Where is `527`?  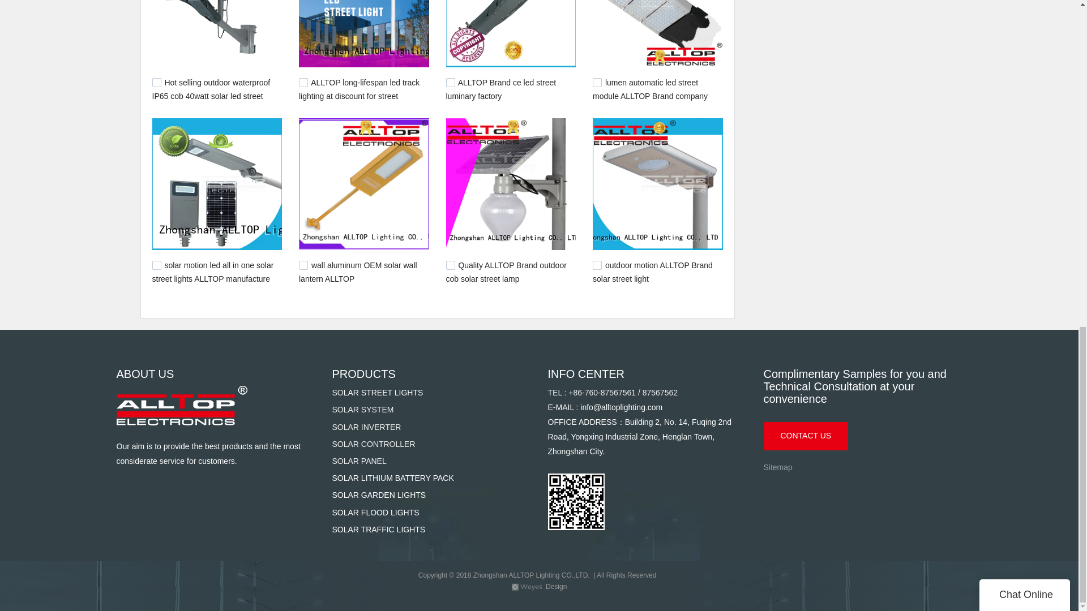
527 is located at coordinates (303, 265).